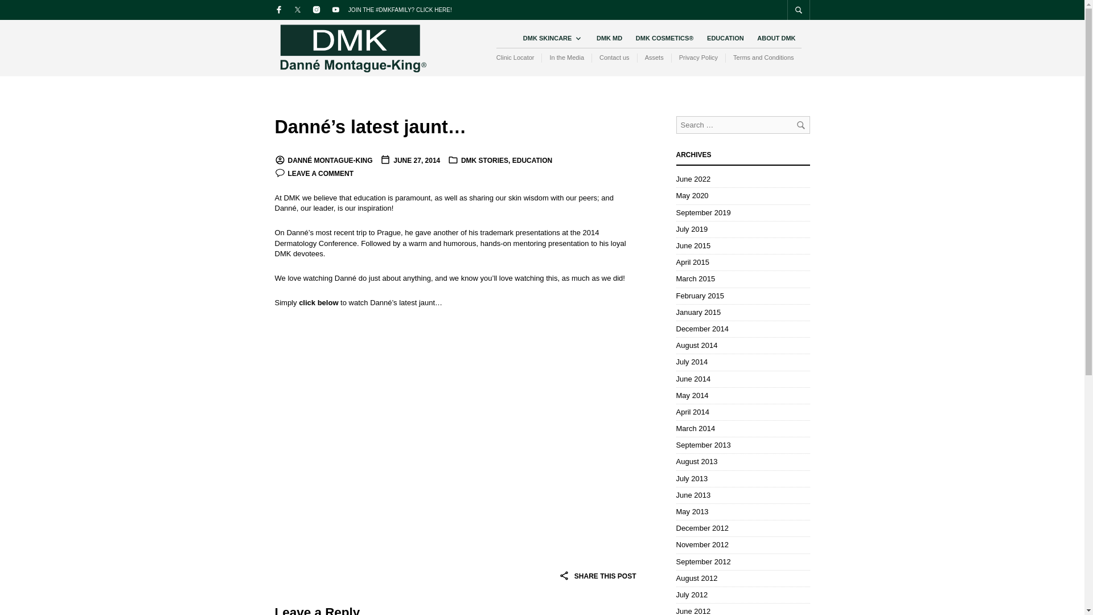 The height and width of the screenshot is (615, 1093). Describe the element at coordinates (532, 161) in the screenshot. I see `EDUCATION` at that location.